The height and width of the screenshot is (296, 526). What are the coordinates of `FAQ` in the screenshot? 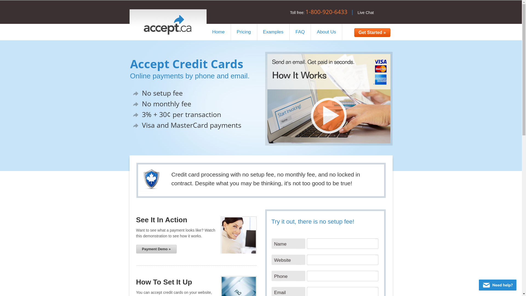 It's located at (300, 32).